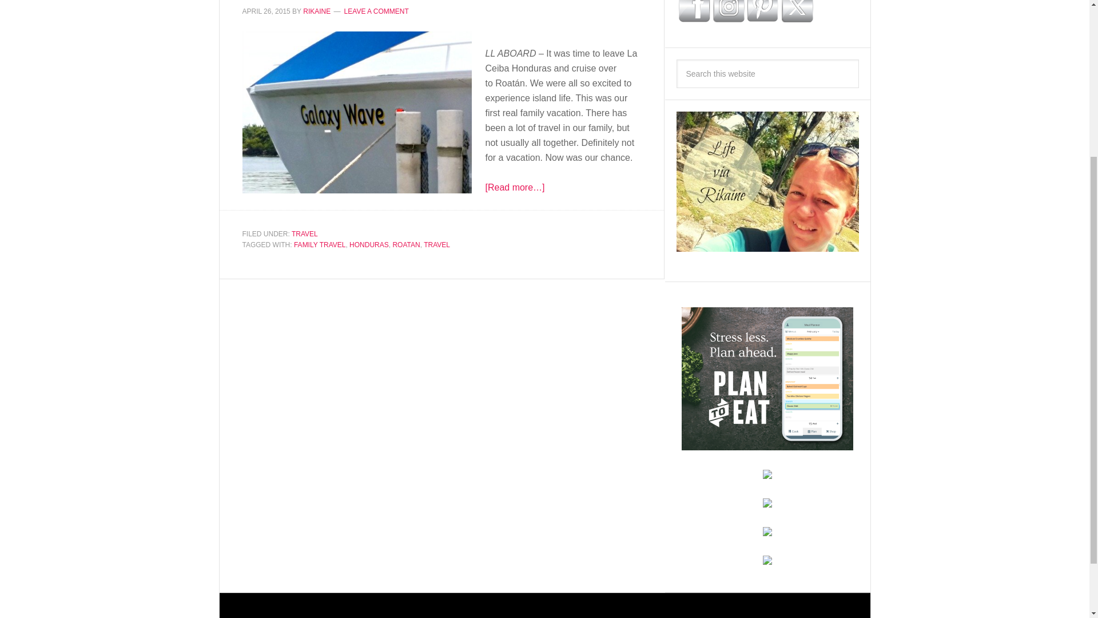 The height and width of the screenshot is (618, 1098). I want to click on Twitter, so click(796, 11).